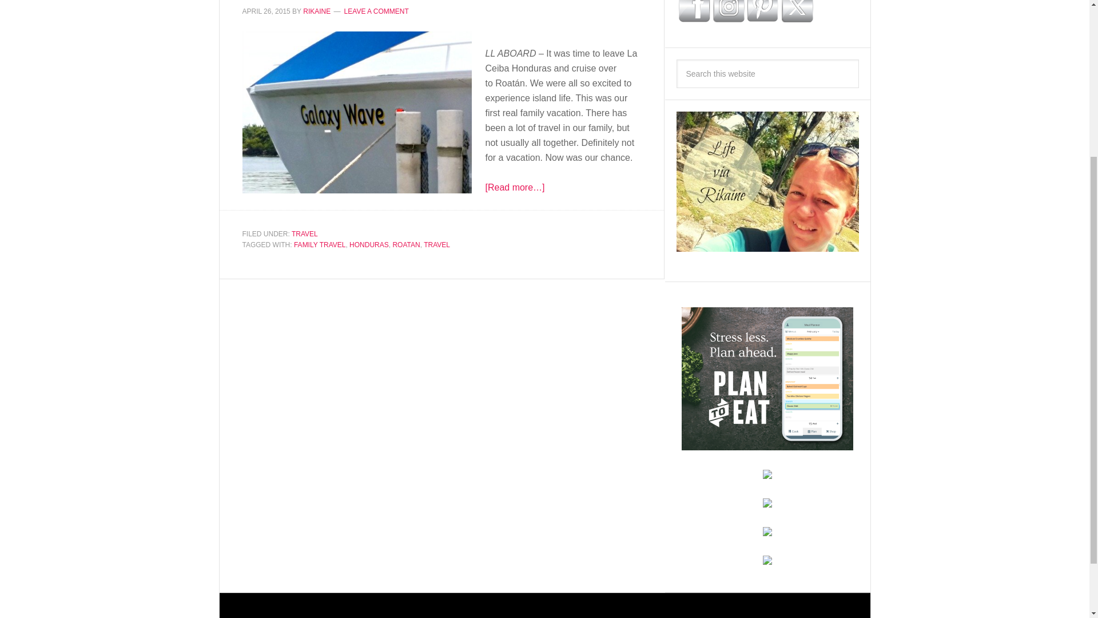 The height and width of the screenshot is (618, 1098). I want to click on Twitter, so click(796, 11).